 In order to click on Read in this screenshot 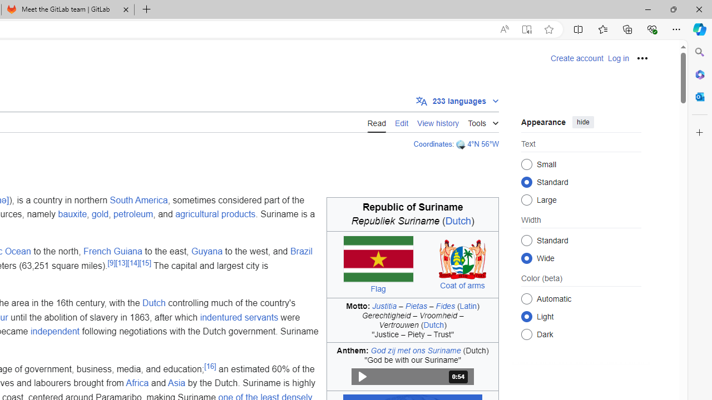, I will do `click(376, 122)`.